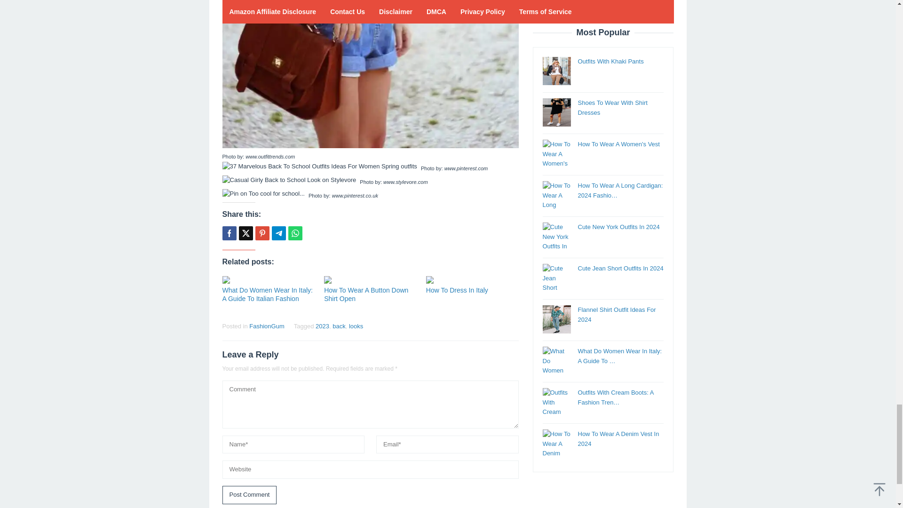 The height and width of the screenshot is (508, 903). Describe the element at coordinates (322, 325) in the screenshot. I see `2023` at that location.